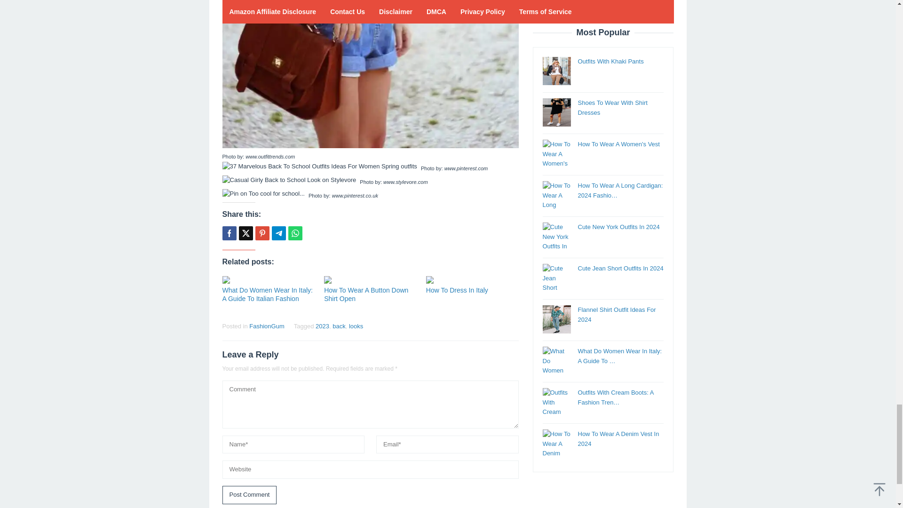 The height and width of the screenshot is (508, 903). Describe the element at coordinates (322, 325) in the screenshot. I see `2023` at that location.